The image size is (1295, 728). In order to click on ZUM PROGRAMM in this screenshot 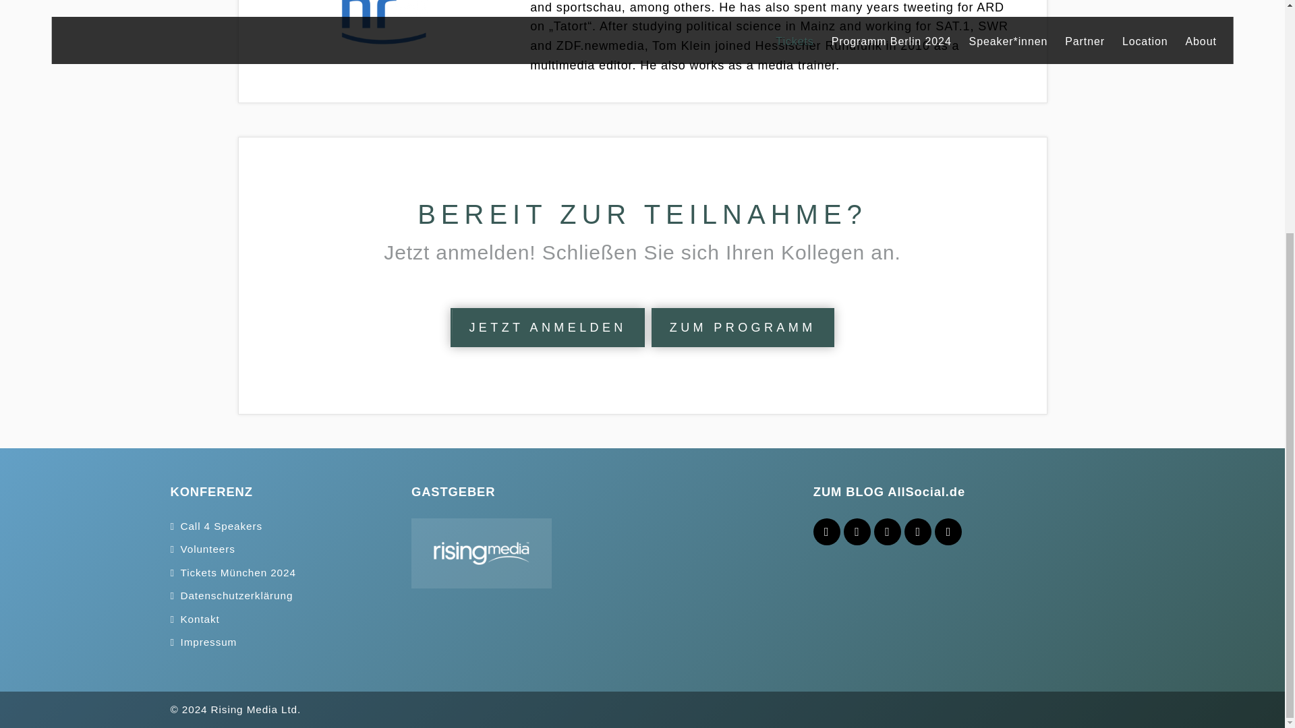, I will do `click(742, 328)`.